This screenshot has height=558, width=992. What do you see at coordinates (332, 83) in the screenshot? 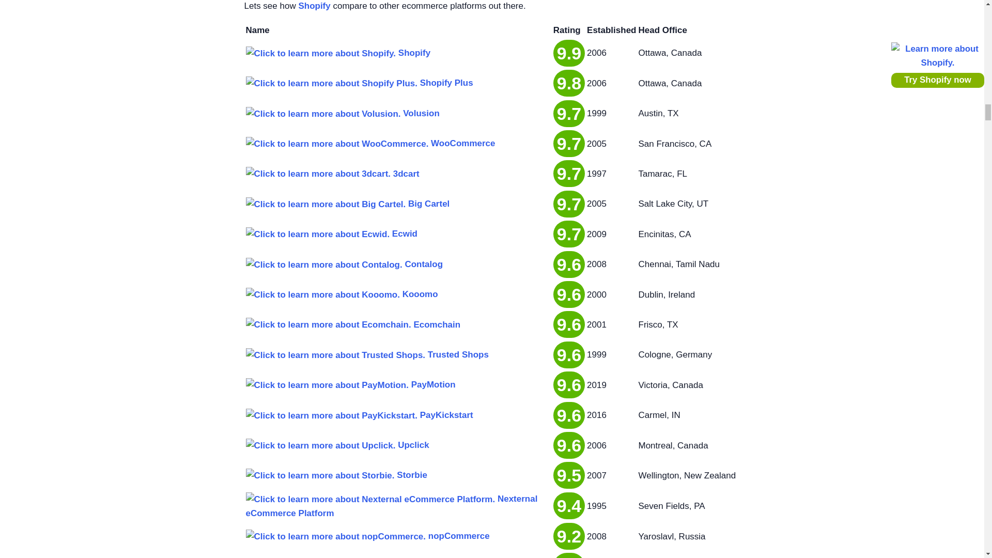
I see `Click to learn more about Shopify Plus` at bounding box center [332, 83].